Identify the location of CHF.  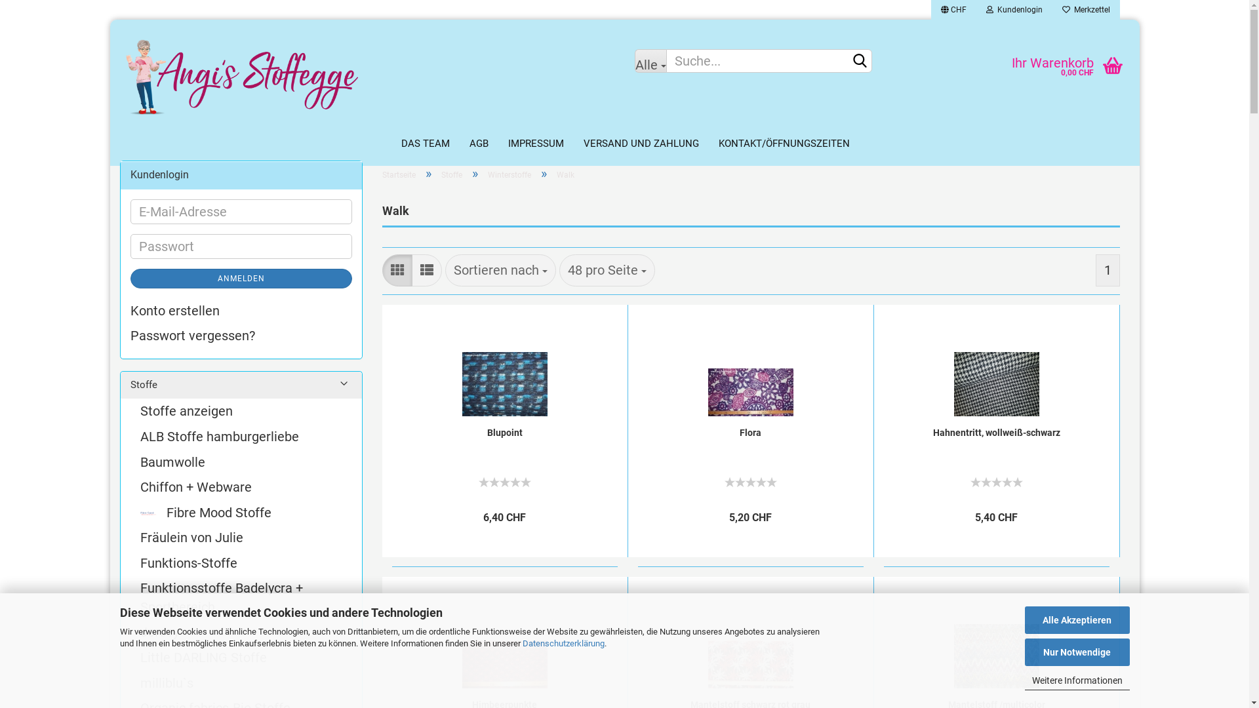
(953, 12).